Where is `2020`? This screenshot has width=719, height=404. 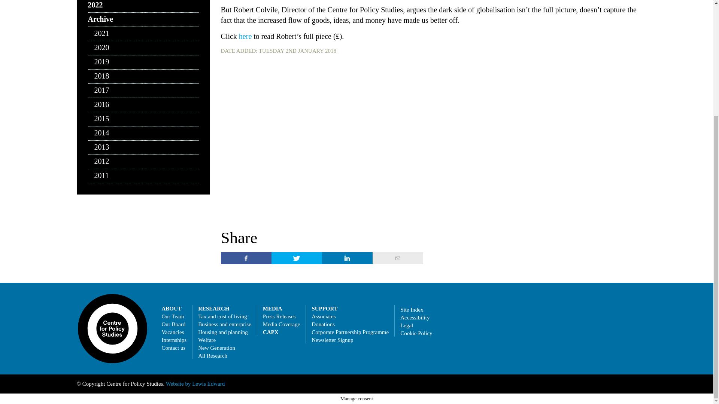 2020 is located at coordinates (143, 48).